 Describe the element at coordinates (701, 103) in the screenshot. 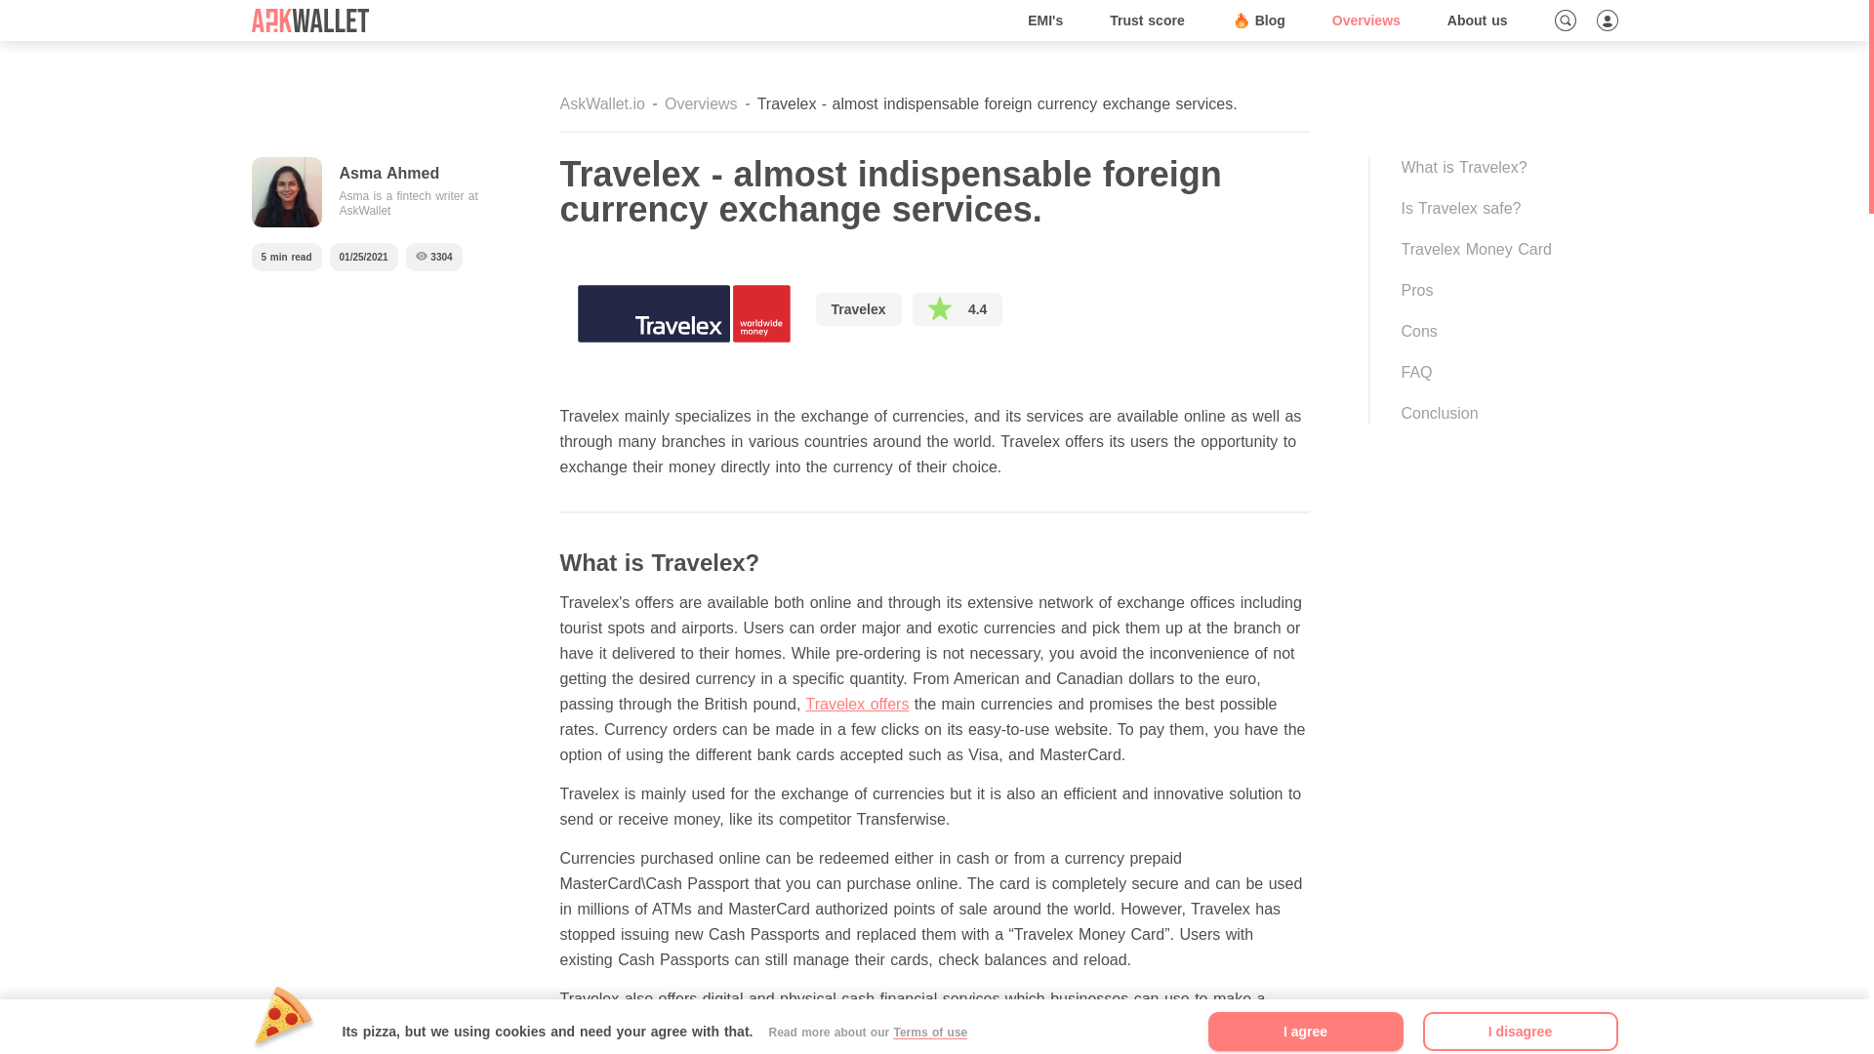

I see `Overviews` at that location.